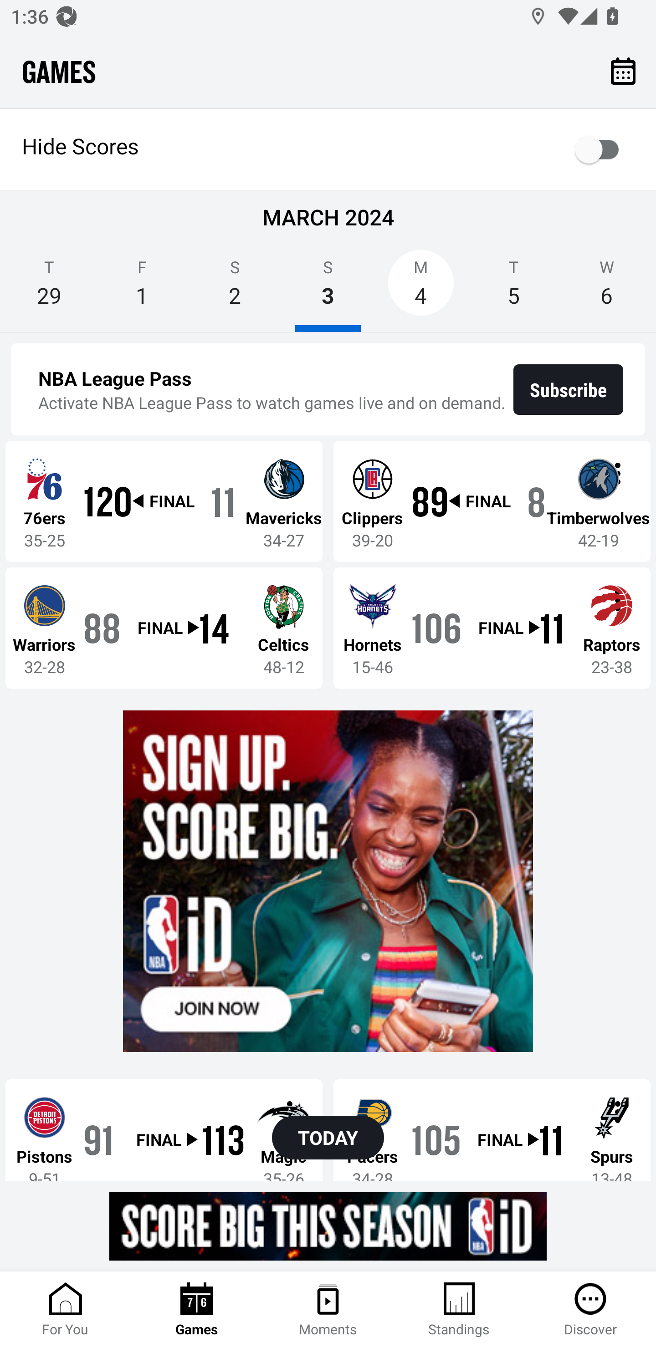 Image resolution: width=656 pixels, height=1348 pixels. What do you see at coordinates (66, 1310) in the screenshot?
I see `For You` at bounding box center [66, 1310].